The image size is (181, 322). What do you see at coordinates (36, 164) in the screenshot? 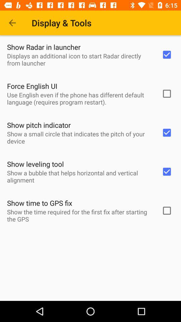
I see `tap the show leveling tool icon` at bounding box center [36, 164].